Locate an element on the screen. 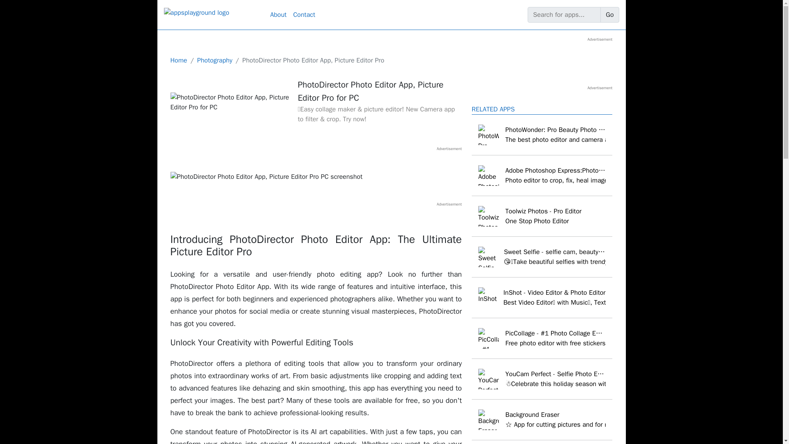 The image size is (789, 444). About is located at coordinates (279, 15).